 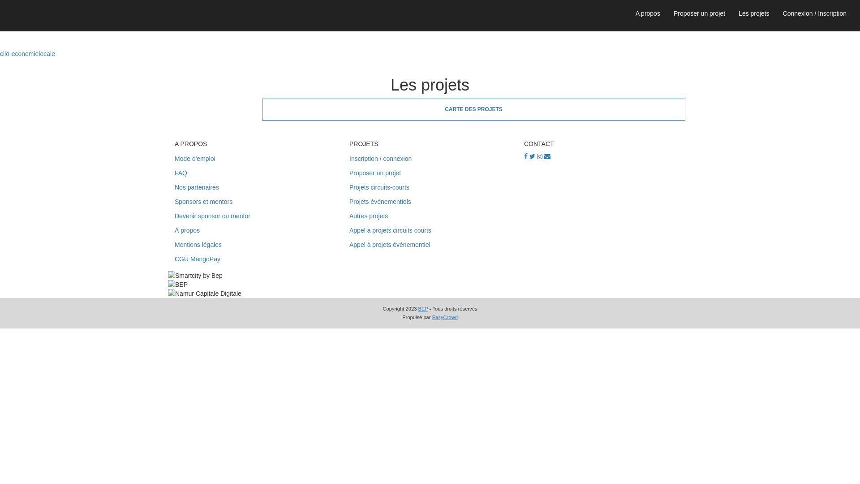 I want to click on Mode d'emploi, so click(x=255, y=159).